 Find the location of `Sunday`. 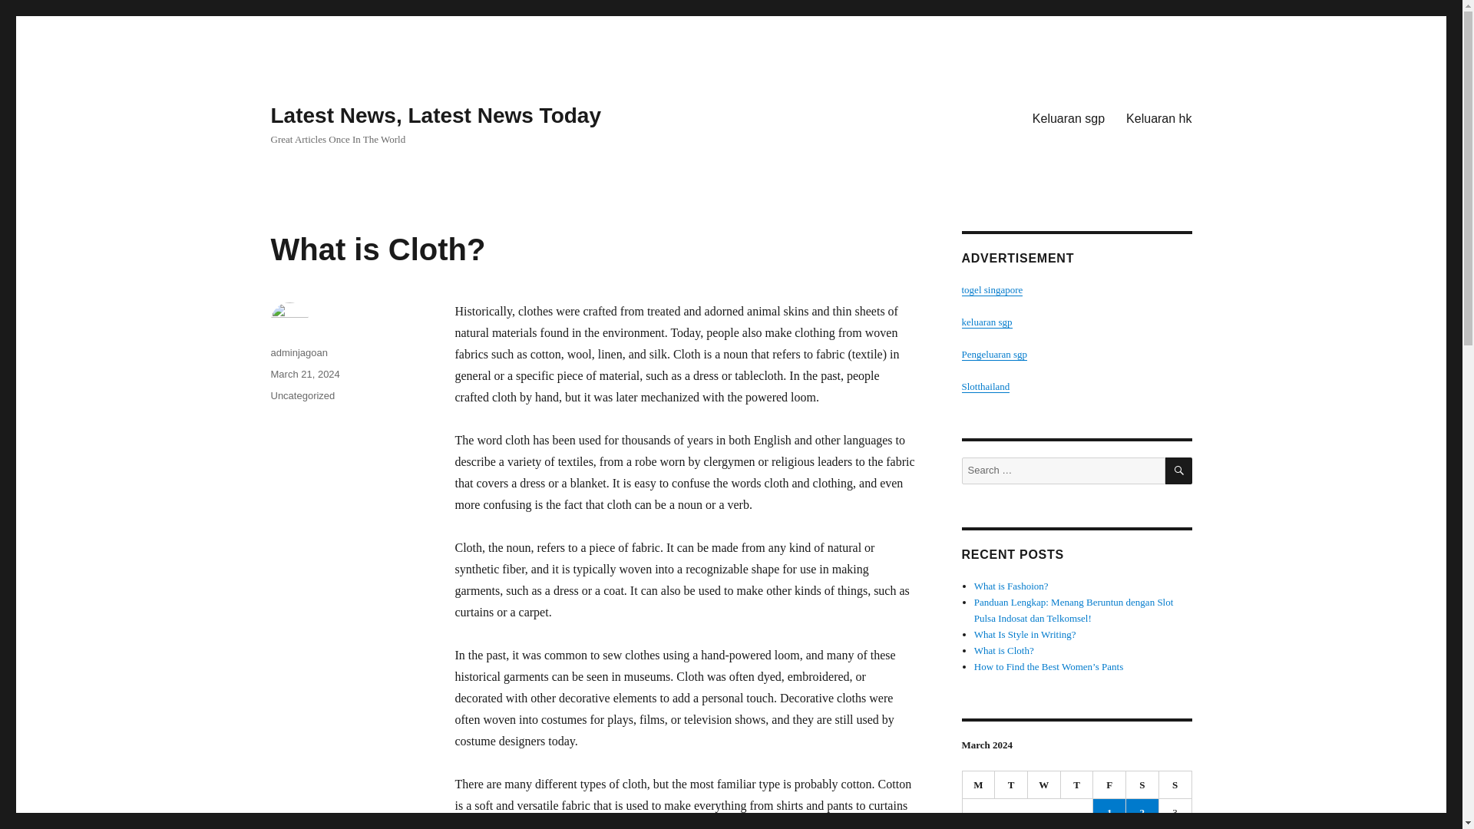

Sunday is located at coordinates (1175, 785).